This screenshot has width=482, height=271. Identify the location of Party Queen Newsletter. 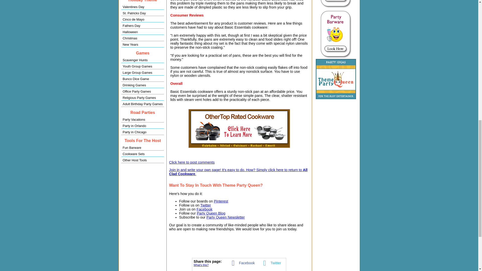
(225, 217).